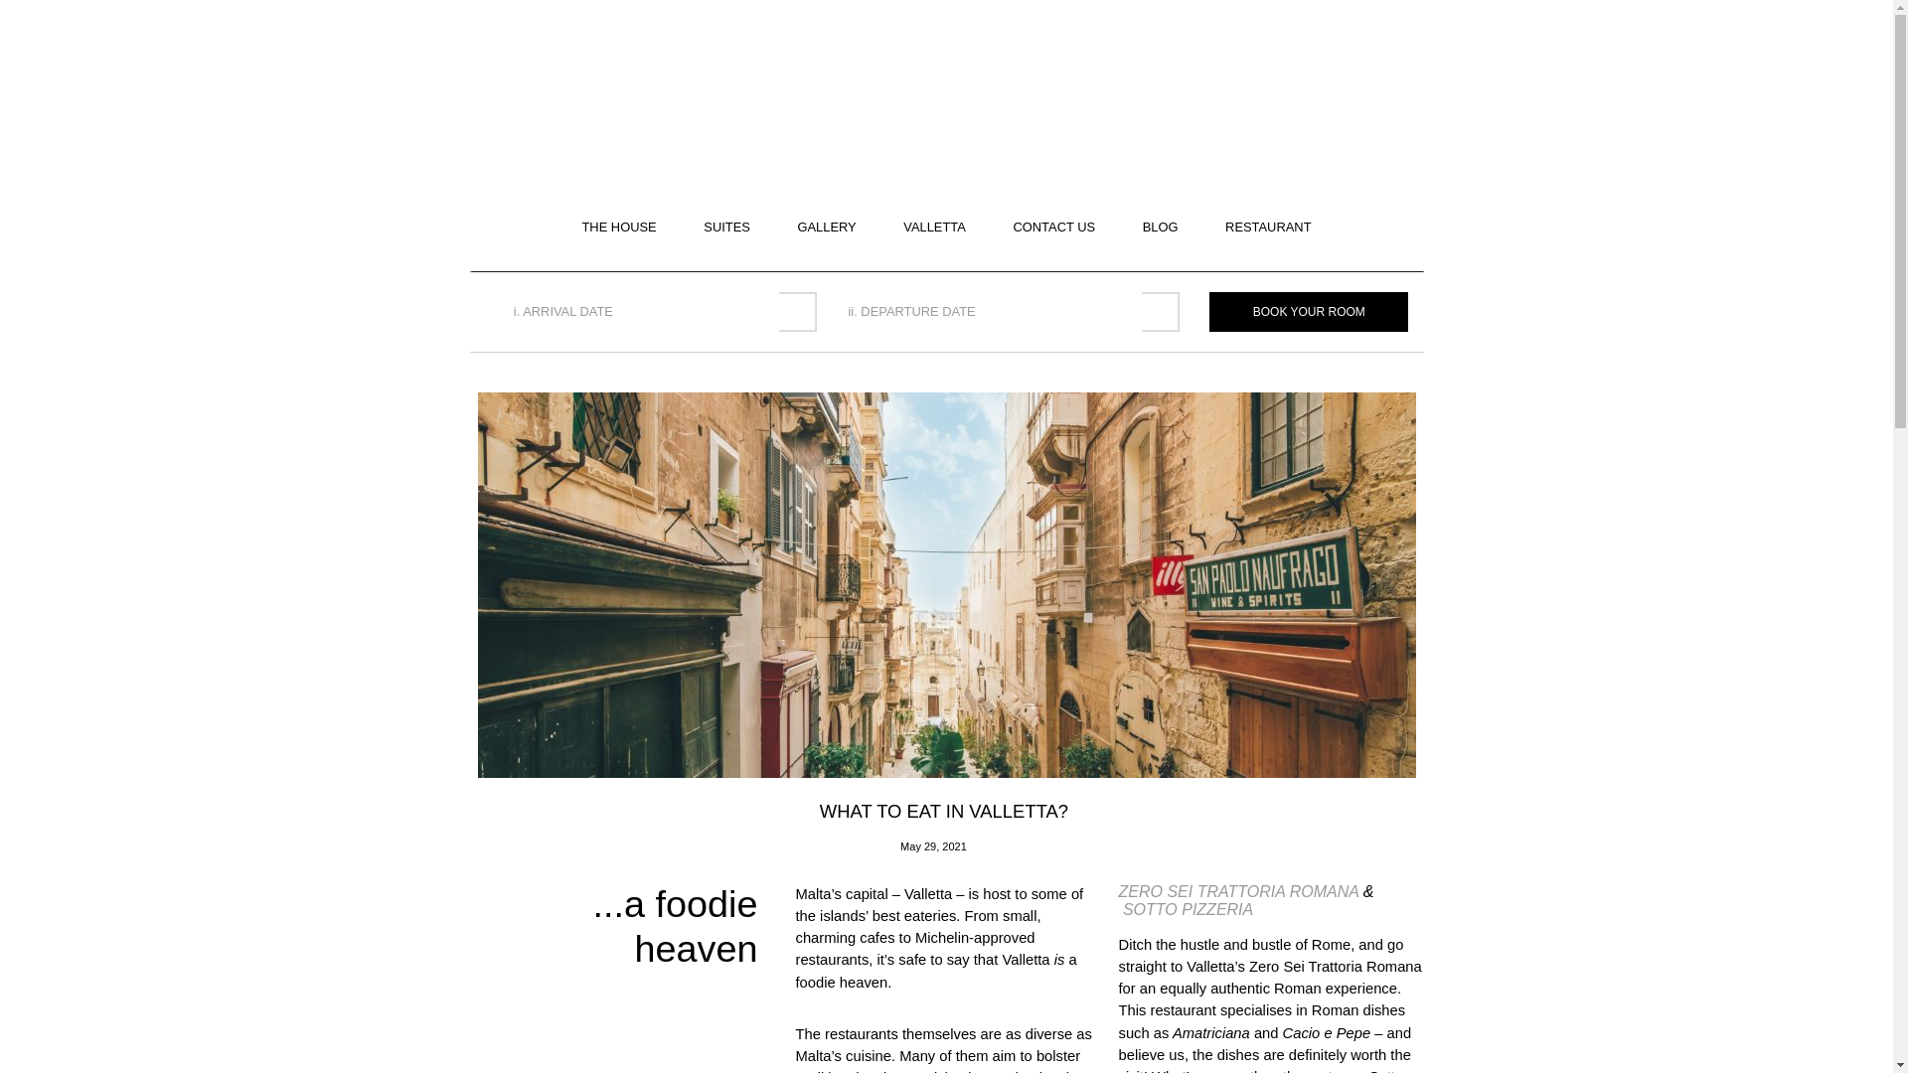 The image size is (1908, 1073). What do you see at coordinates (618, 228) in the screenshot?
I see `THE HOUSE` at bounding box center [618, 228].